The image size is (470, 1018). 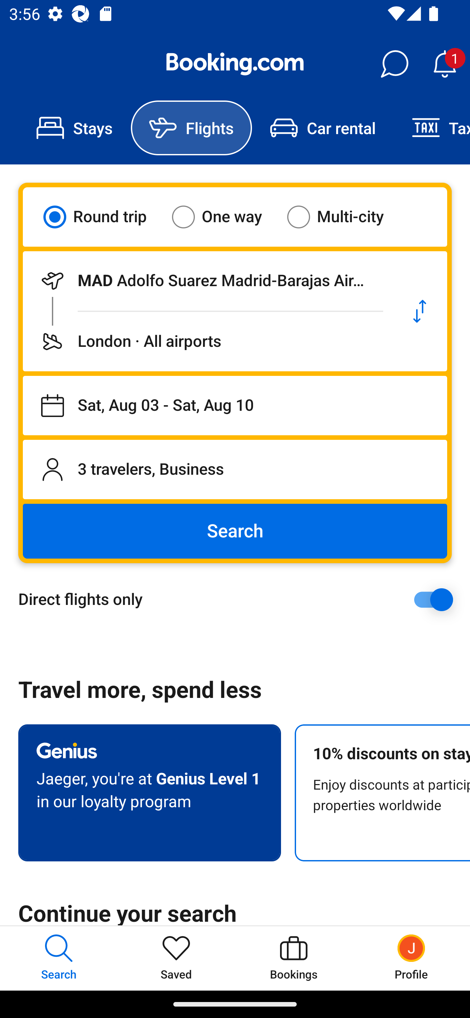 I want to click on Bookings, so click(x=294, y=958).